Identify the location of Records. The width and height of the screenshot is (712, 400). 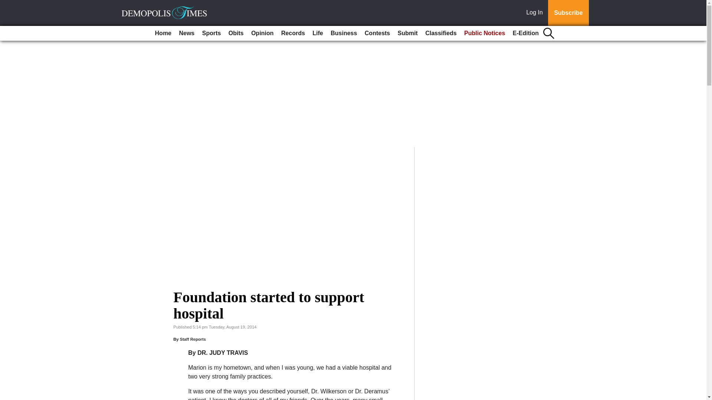
(293, 33).